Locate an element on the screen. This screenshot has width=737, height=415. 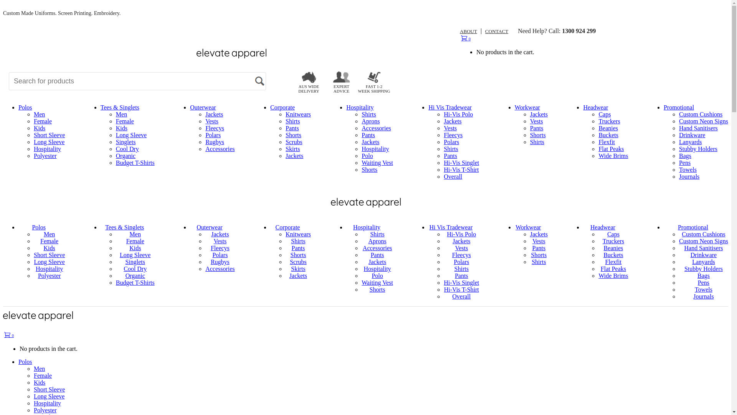
Organic is located at coordinates (135, 276).